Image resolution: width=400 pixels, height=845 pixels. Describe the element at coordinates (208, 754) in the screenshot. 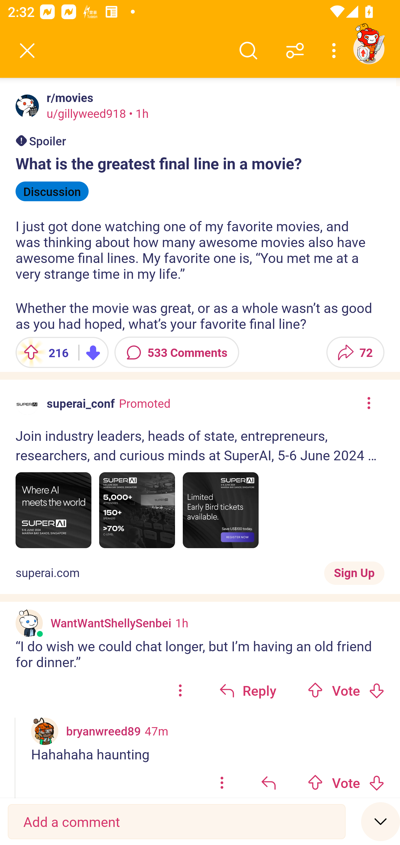

I see `Hahahaha haunting` at that location.